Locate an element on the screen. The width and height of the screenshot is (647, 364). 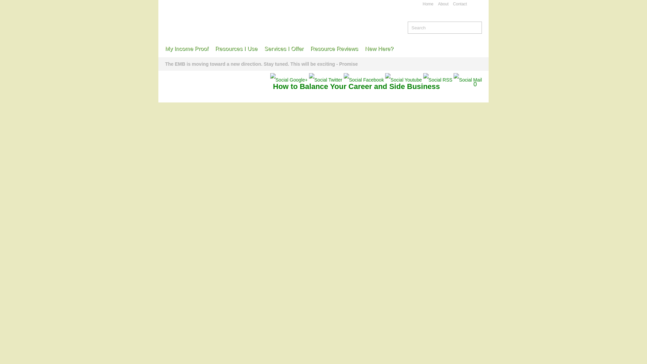
Resource Reviews is located at coordinates (334, 49).